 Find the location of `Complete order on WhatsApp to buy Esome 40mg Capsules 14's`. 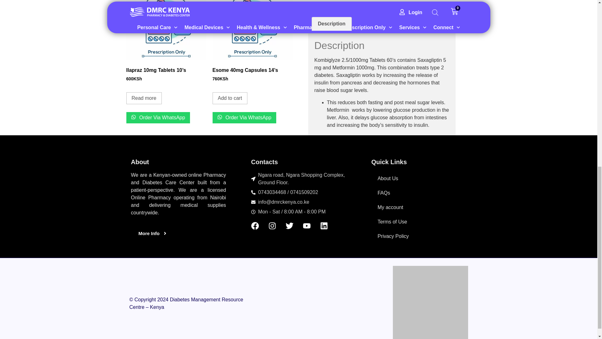

Complete order on WhatsApp to buy Esome 40mg Capsules 14's is located at coordinates (244, 118).